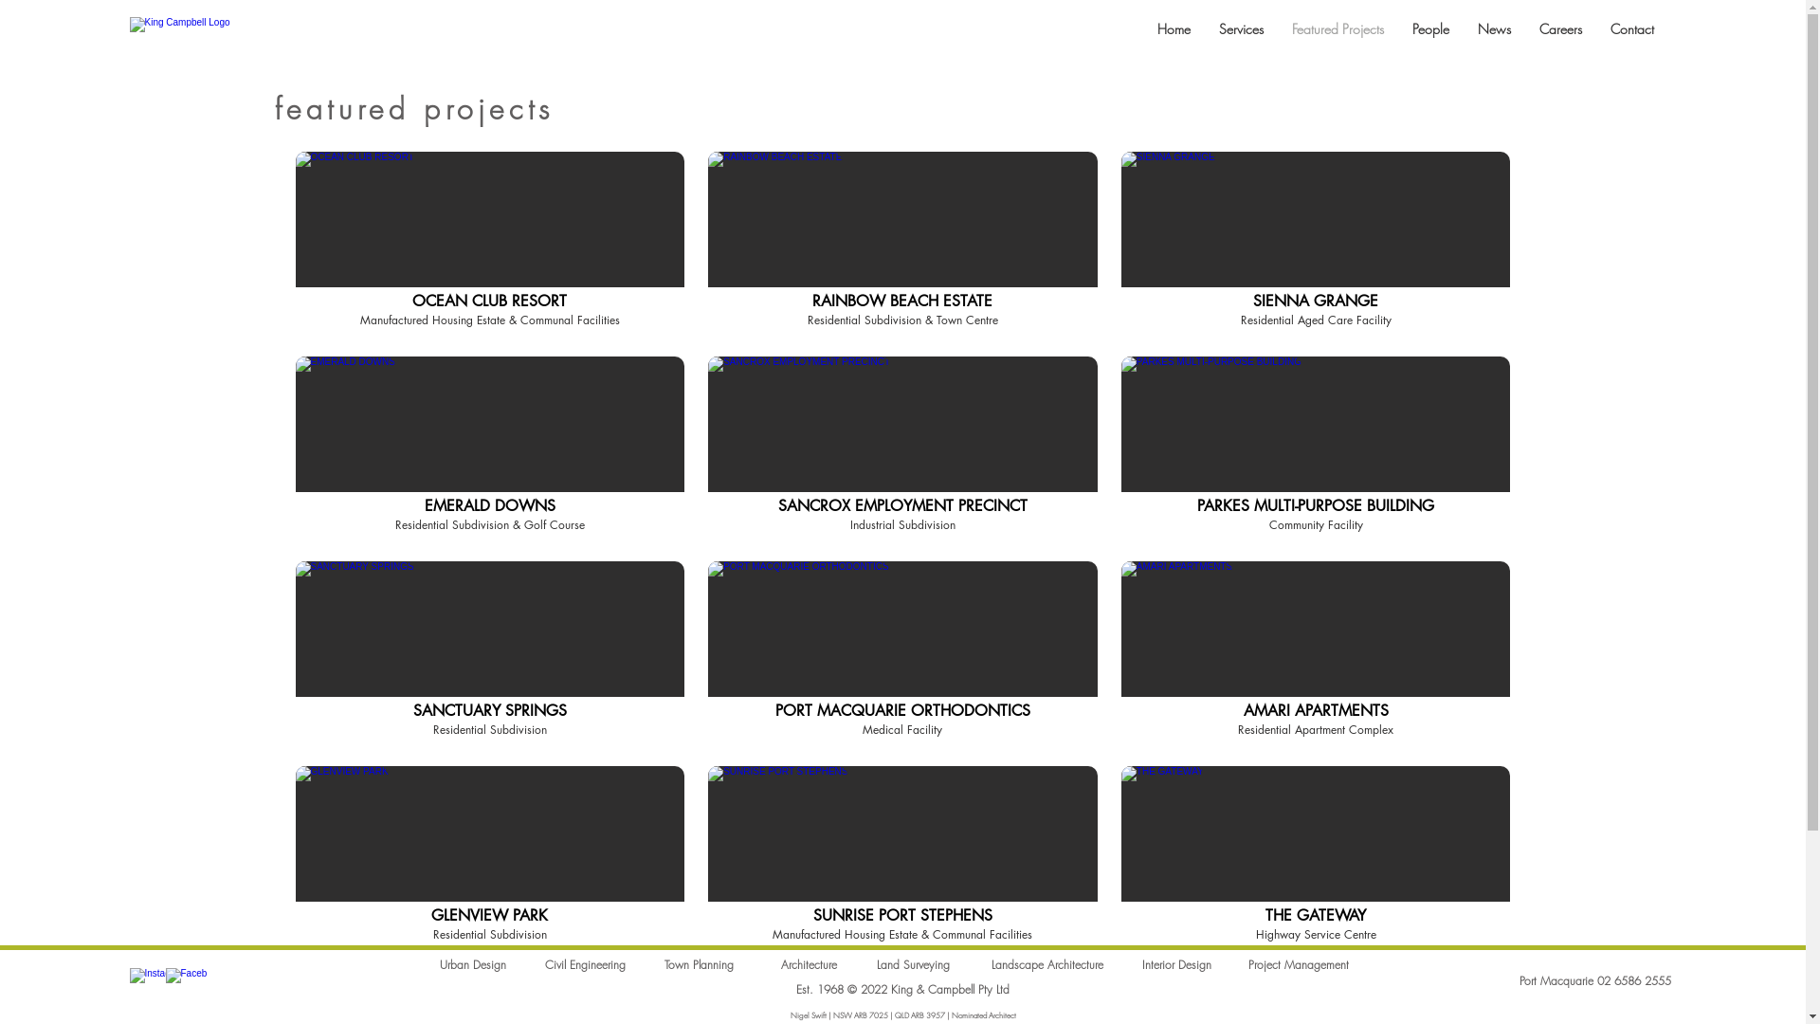 Image resolution: width=1820 pixels, height=1024 pixels. Describe the element at coordinates (1632, 28) in the screenshot. I see `Contact` at that location.